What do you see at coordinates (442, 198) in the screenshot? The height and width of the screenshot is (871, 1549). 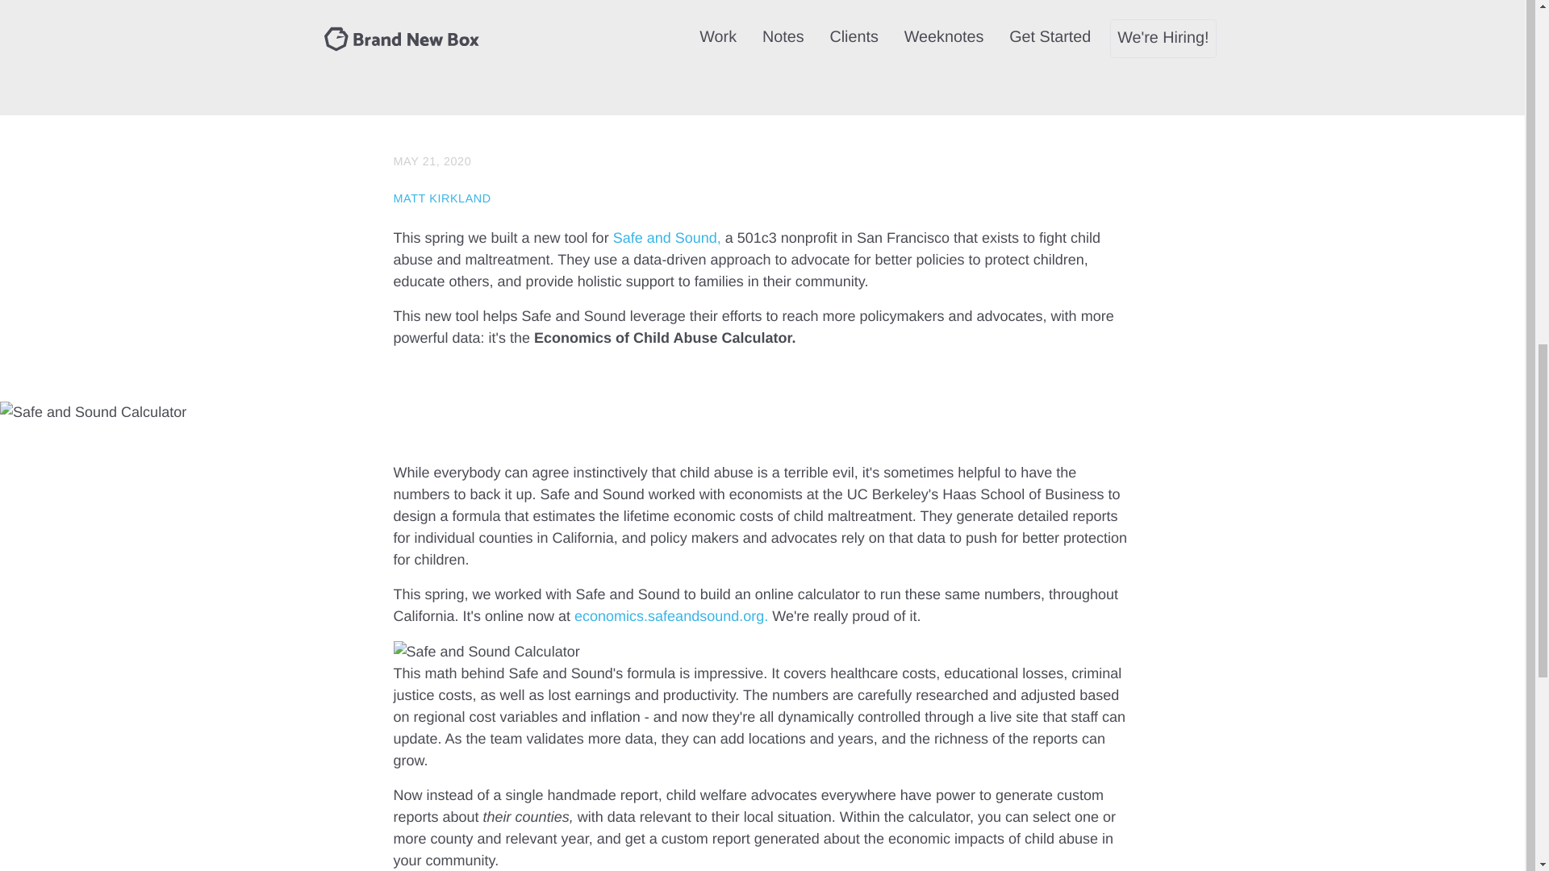 I see `MATT KIRKLAND` at bounding box center [442, 198].